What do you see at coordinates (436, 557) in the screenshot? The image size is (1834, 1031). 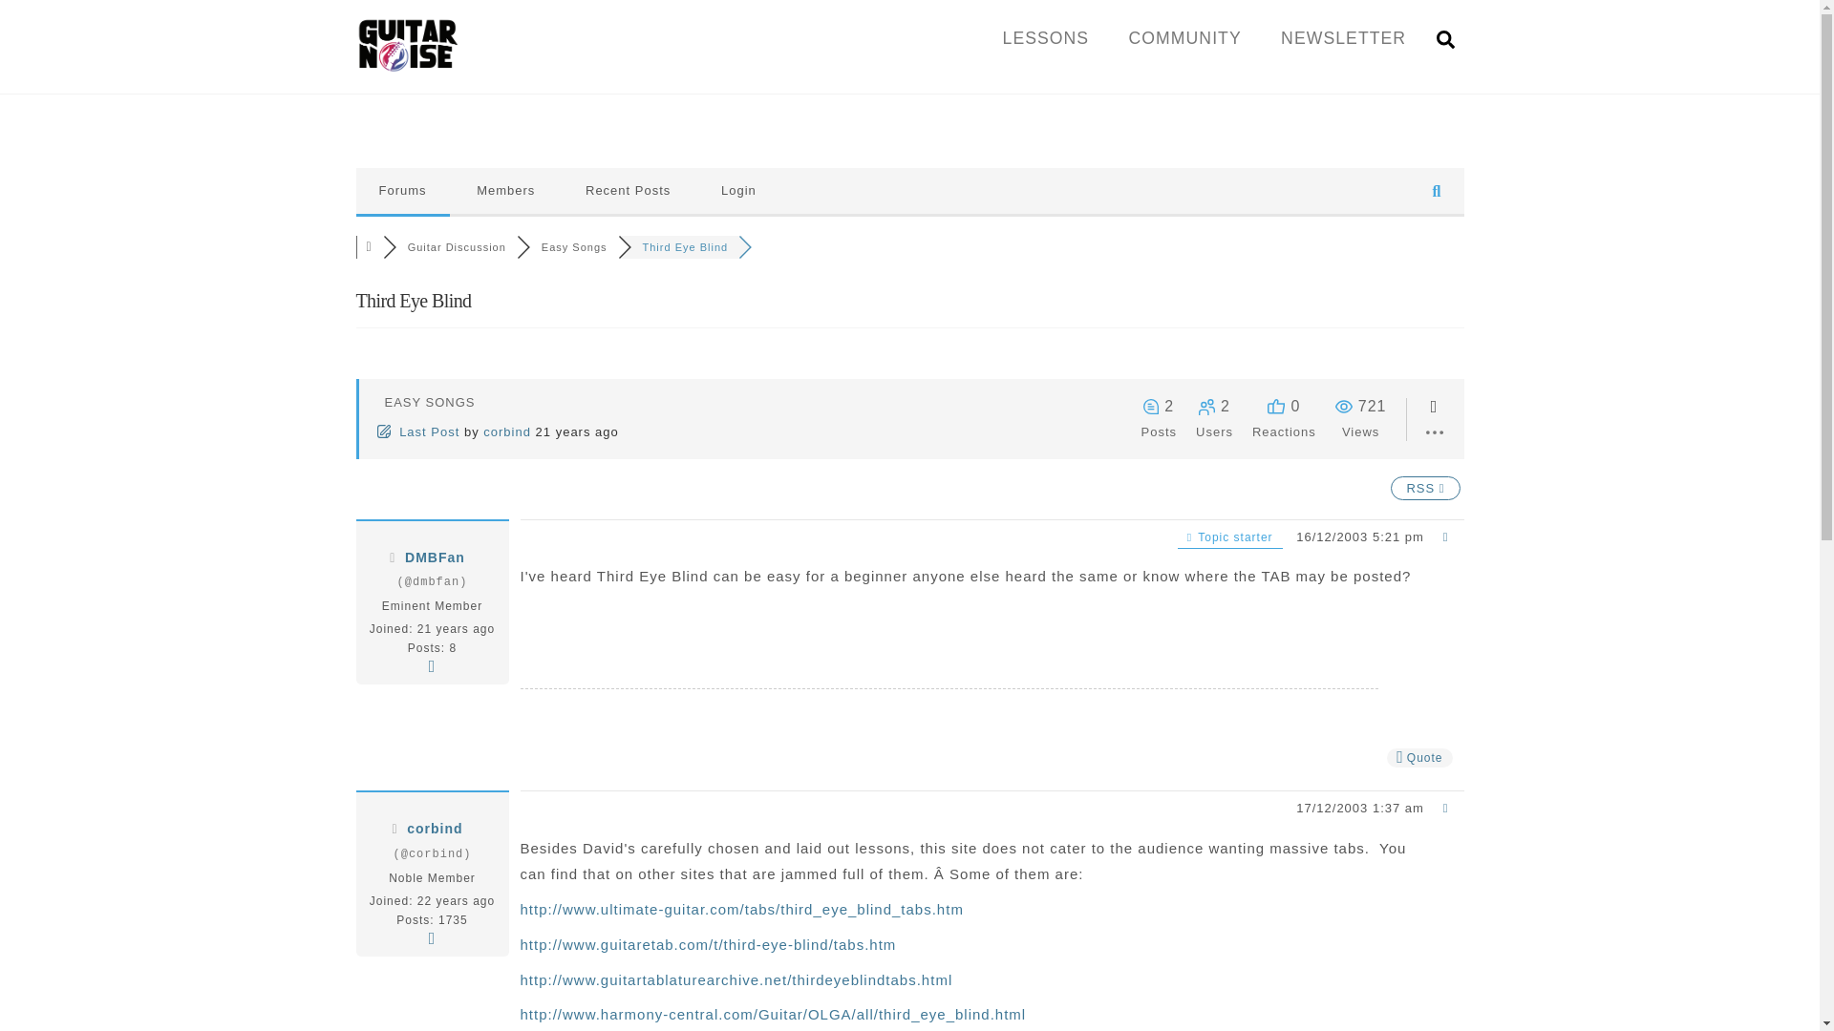 I see `DMBFan` at bounding box center [436, 557].